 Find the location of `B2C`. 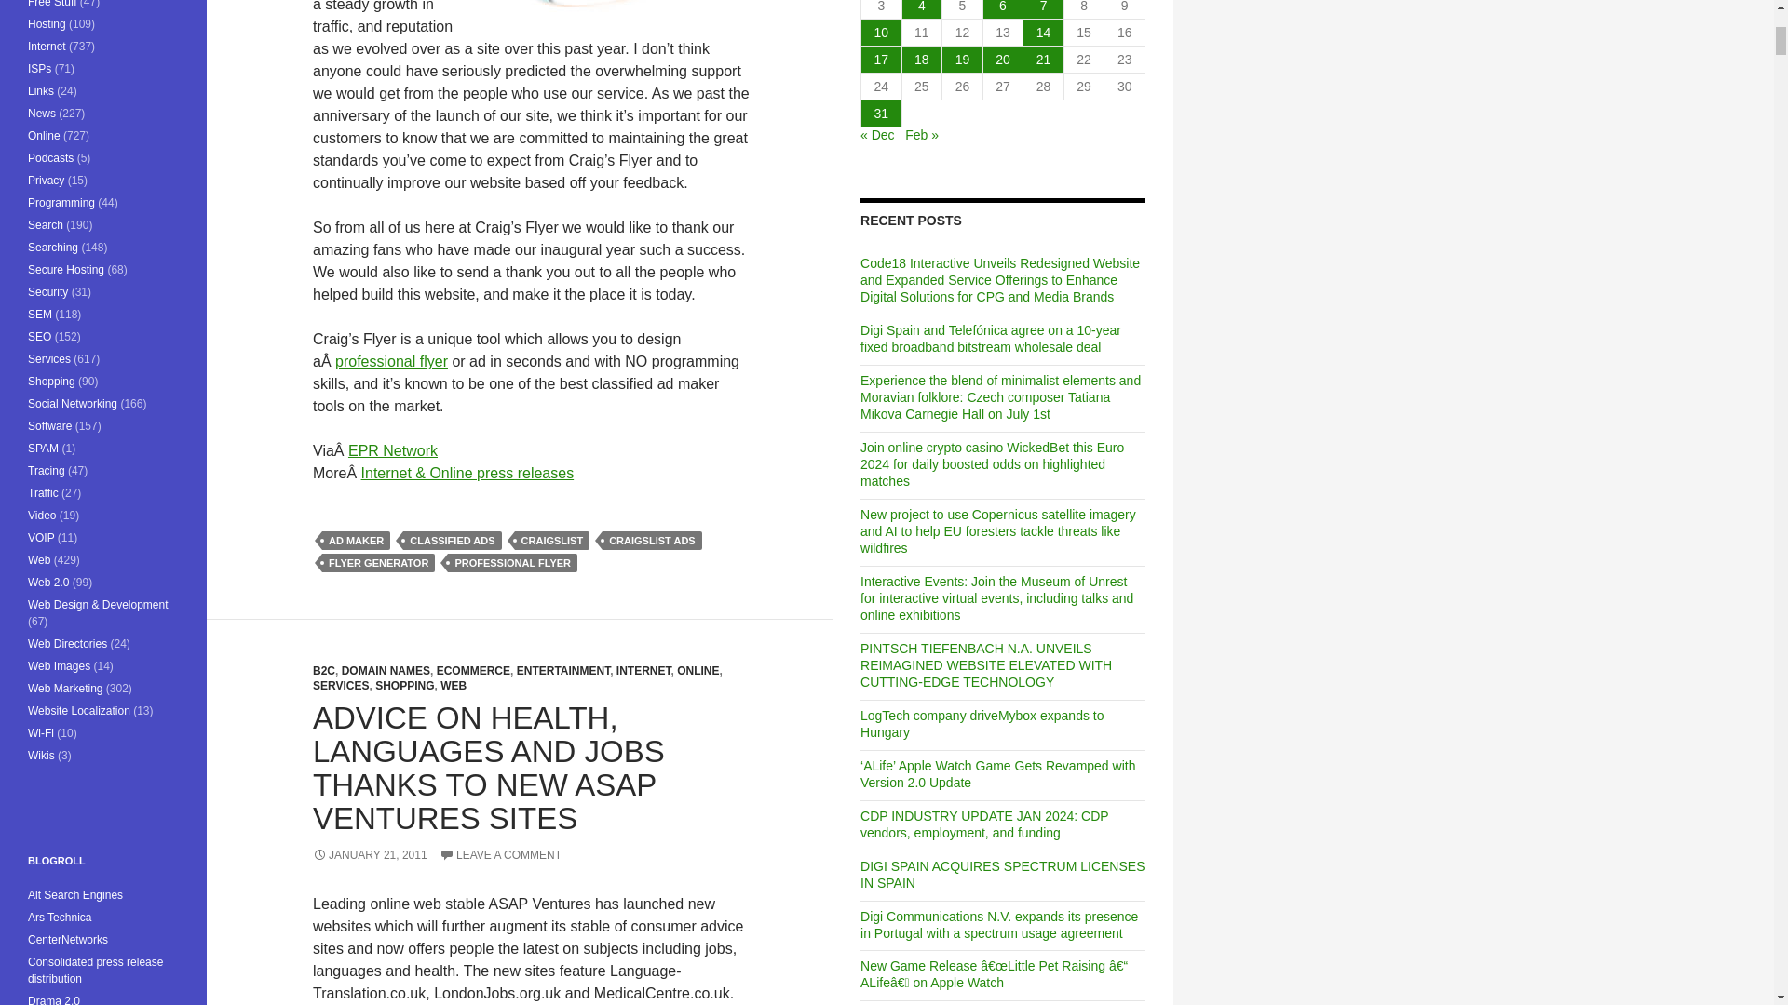

B2C is located at coordinates (324, 670).